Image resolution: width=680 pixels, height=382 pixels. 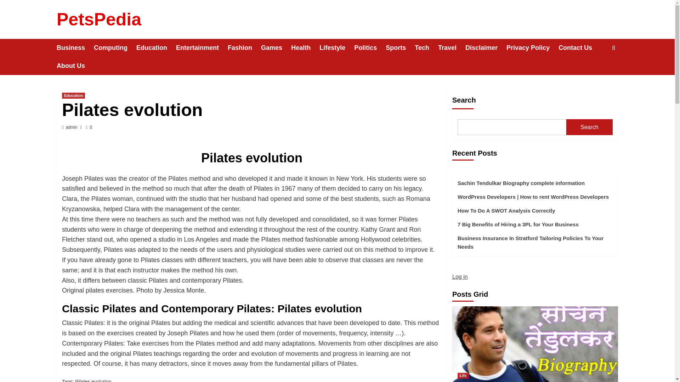 I want to click on Computing, so click(x=115, y=48).